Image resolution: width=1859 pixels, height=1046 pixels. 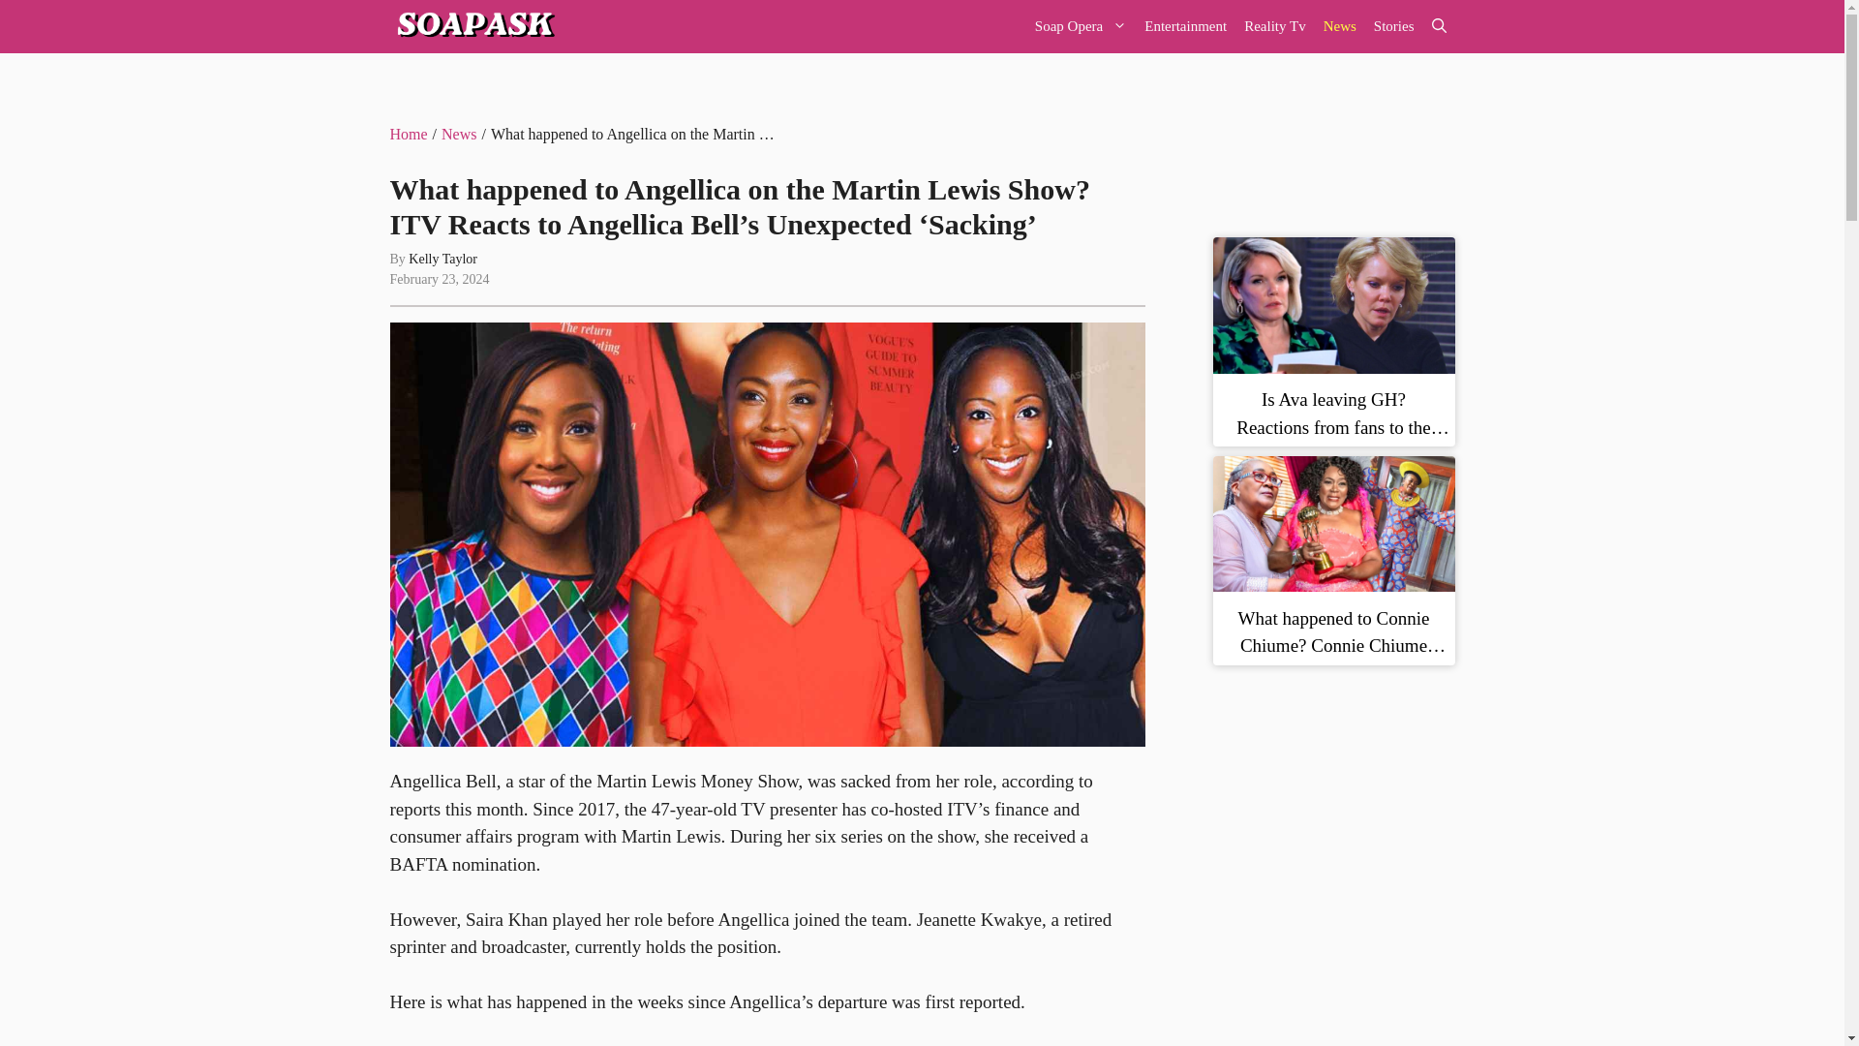 What do you see at coordinates (443, 260) in the screenshot?
I see `View all posts by Kelly Taylor` at bounding box center [443, 260].